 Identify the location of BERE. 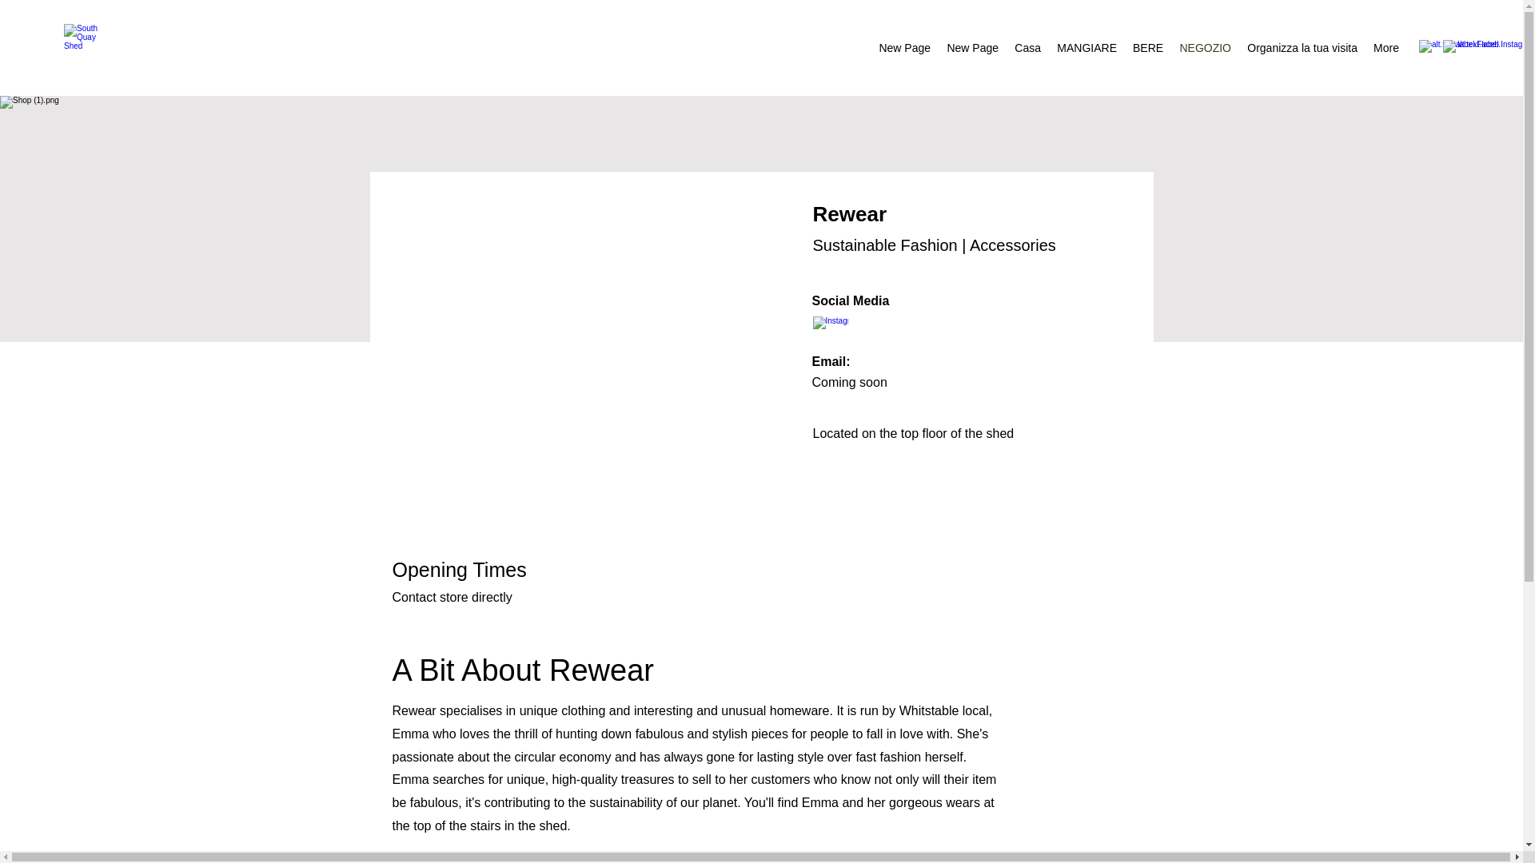
(1148, 48).